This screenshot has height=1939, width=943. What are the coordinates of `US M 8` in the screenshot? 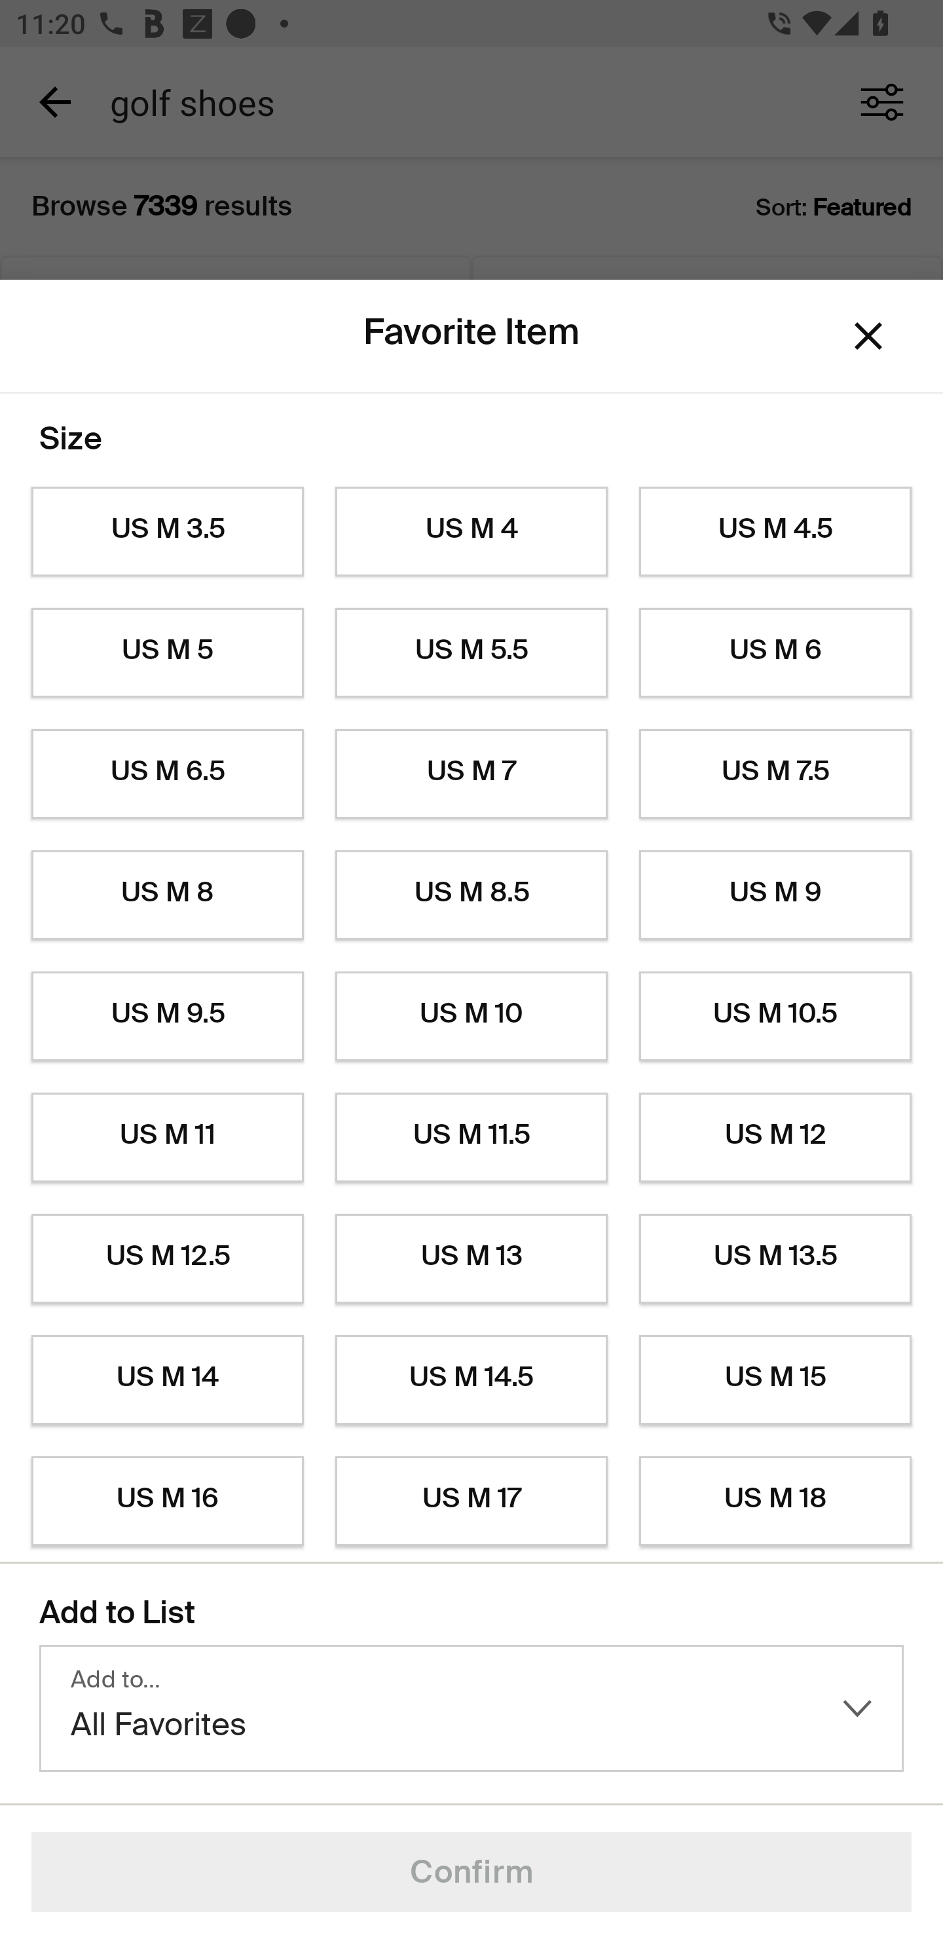 It's located at (167, 895).